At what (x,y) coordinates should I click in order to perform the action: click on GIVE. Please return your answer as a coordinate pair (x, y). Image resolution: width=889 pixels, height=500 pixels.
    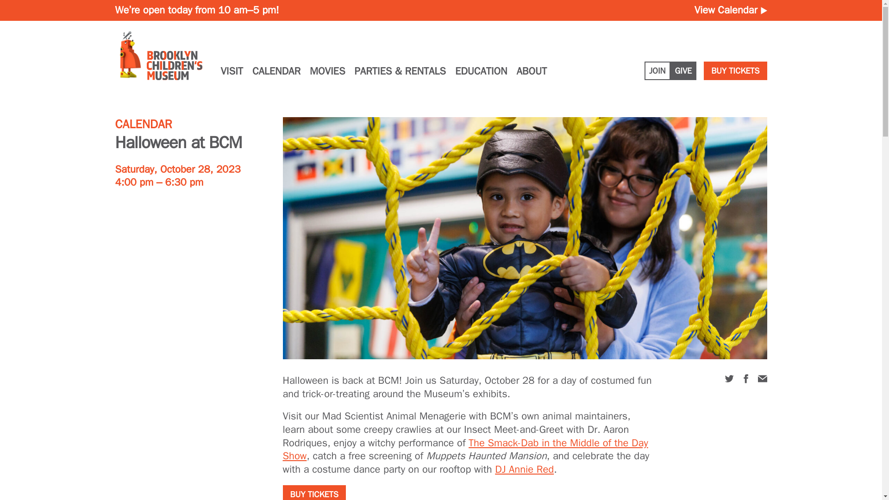
    Looking at the image, I should click on (683, 70).